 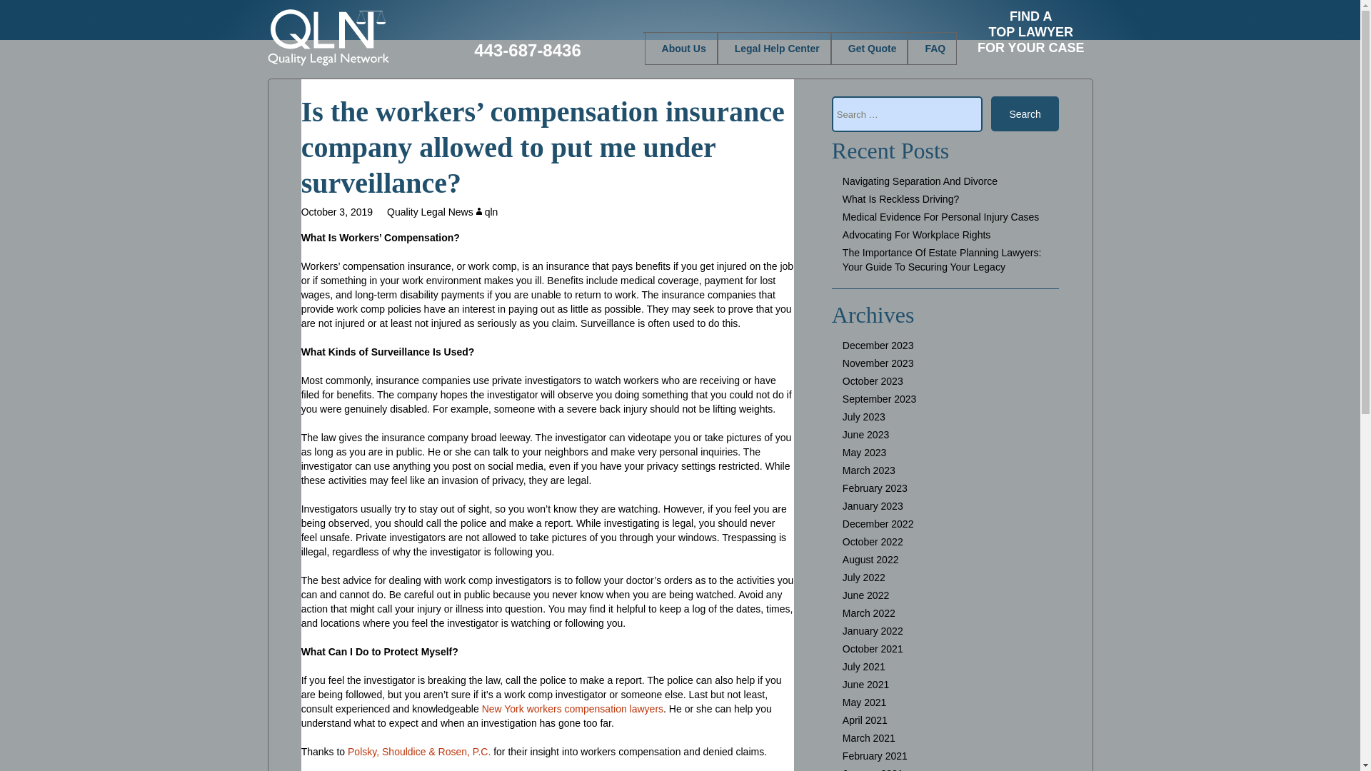 I want to click on View all posts by qln, so click(x=486, y=211).